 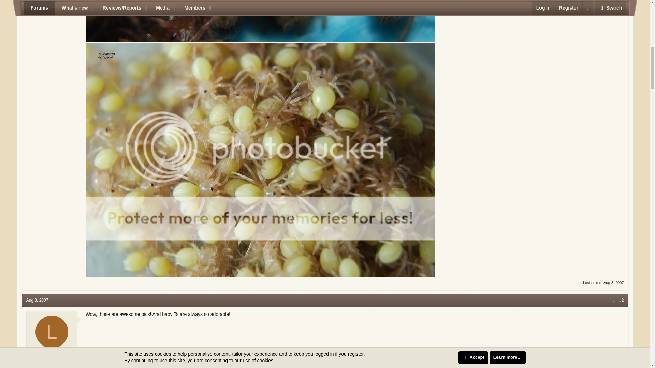 I want to click on Aug 8, 2007 at 11:53 PM, so click(x=37, y=300).